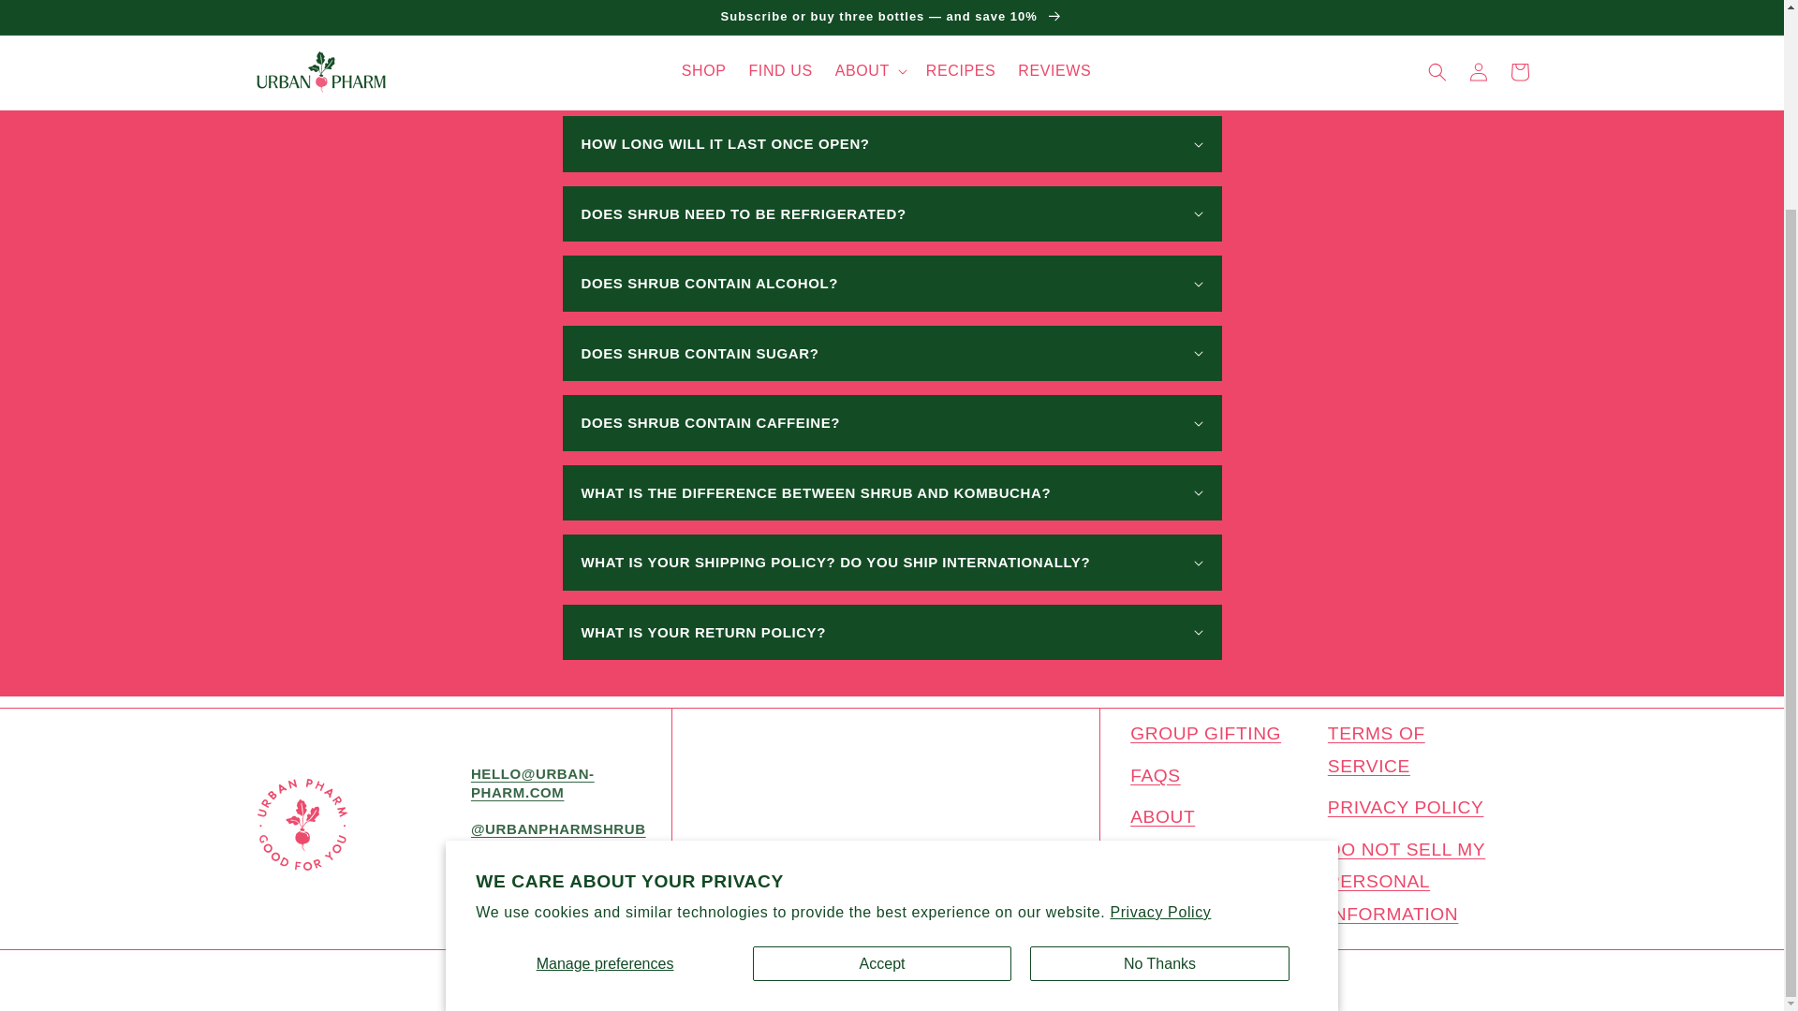 The height and width of the screenshot is (1011, 1798). Describe the element at coordinates (1163, 822) in the screenshot. I see `ABOUT` at that location.